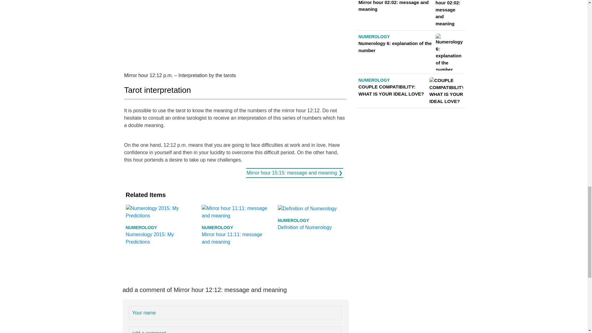 This screenshot has height=333, width=592. What do you see at coordinates (311, 217) in the screenshot?
I see `Tarot interpretation` at bounding box center [311, 217].